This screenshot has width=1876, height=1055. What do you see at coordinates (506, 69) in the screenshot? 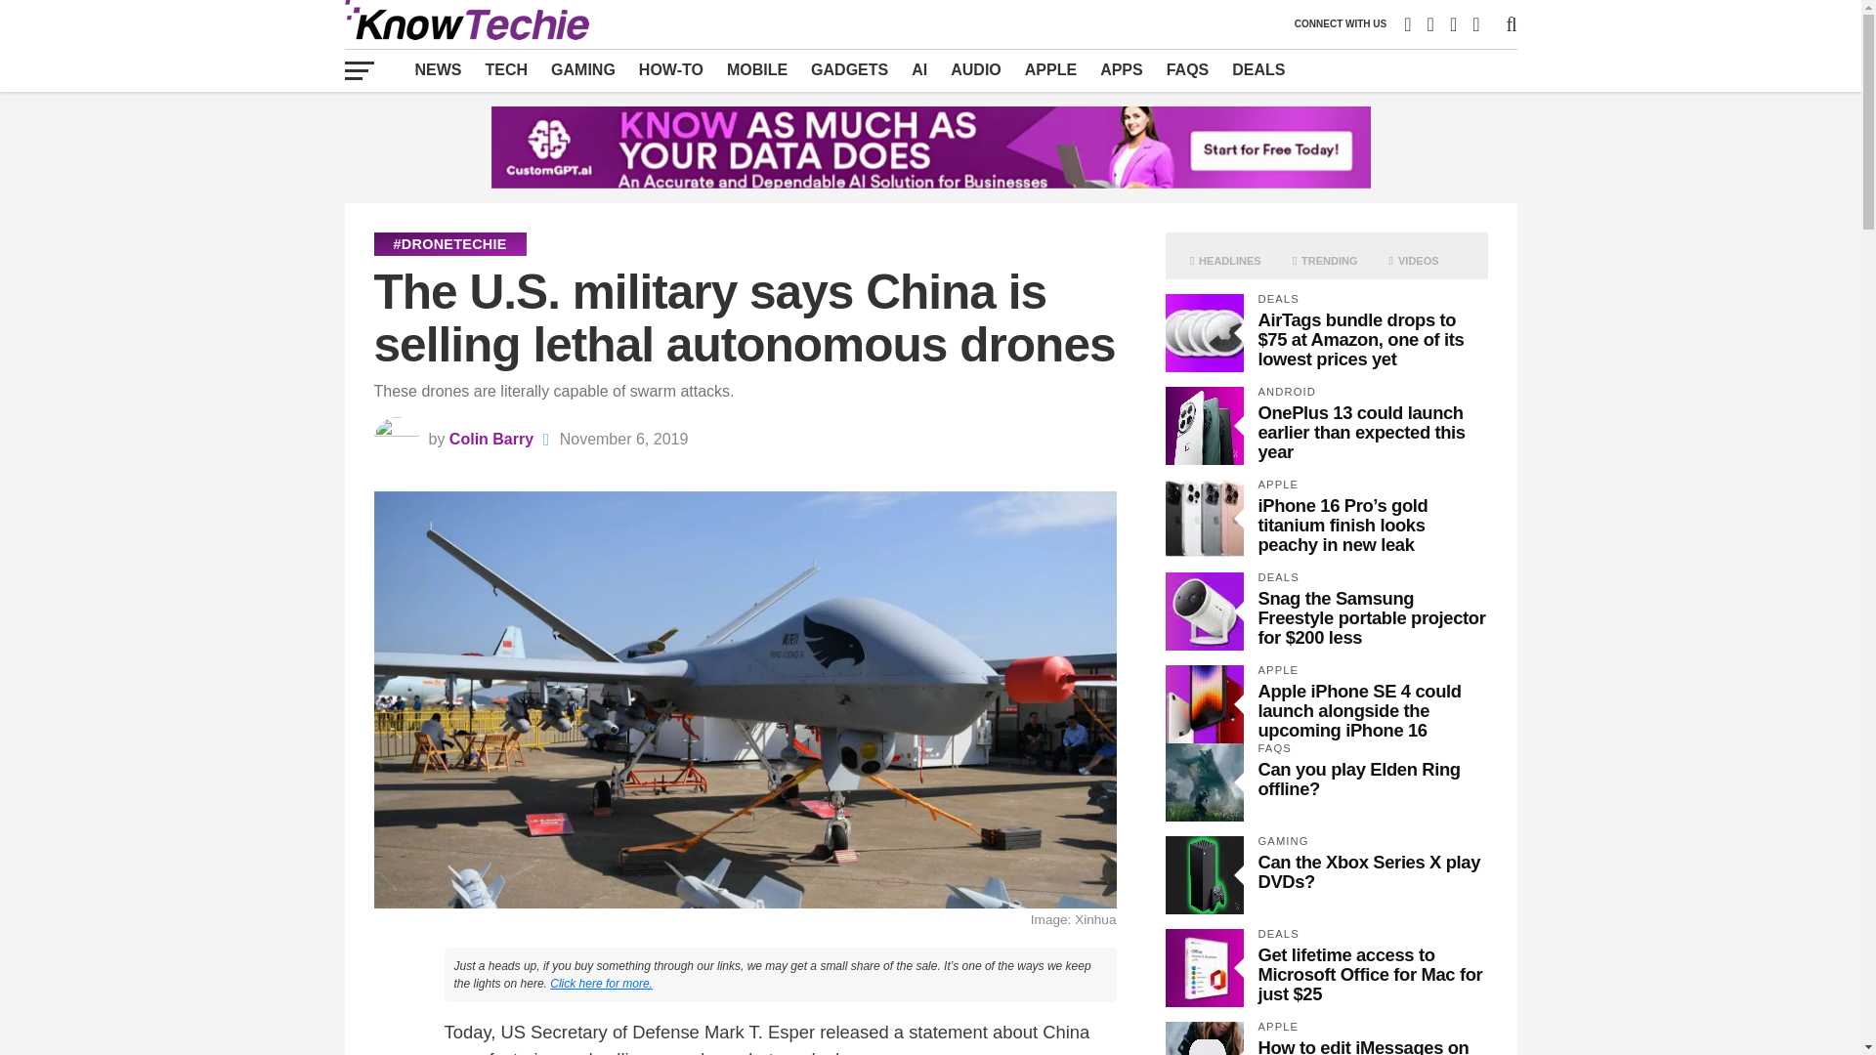
I see `TECH` at bounding box center [506, 69].